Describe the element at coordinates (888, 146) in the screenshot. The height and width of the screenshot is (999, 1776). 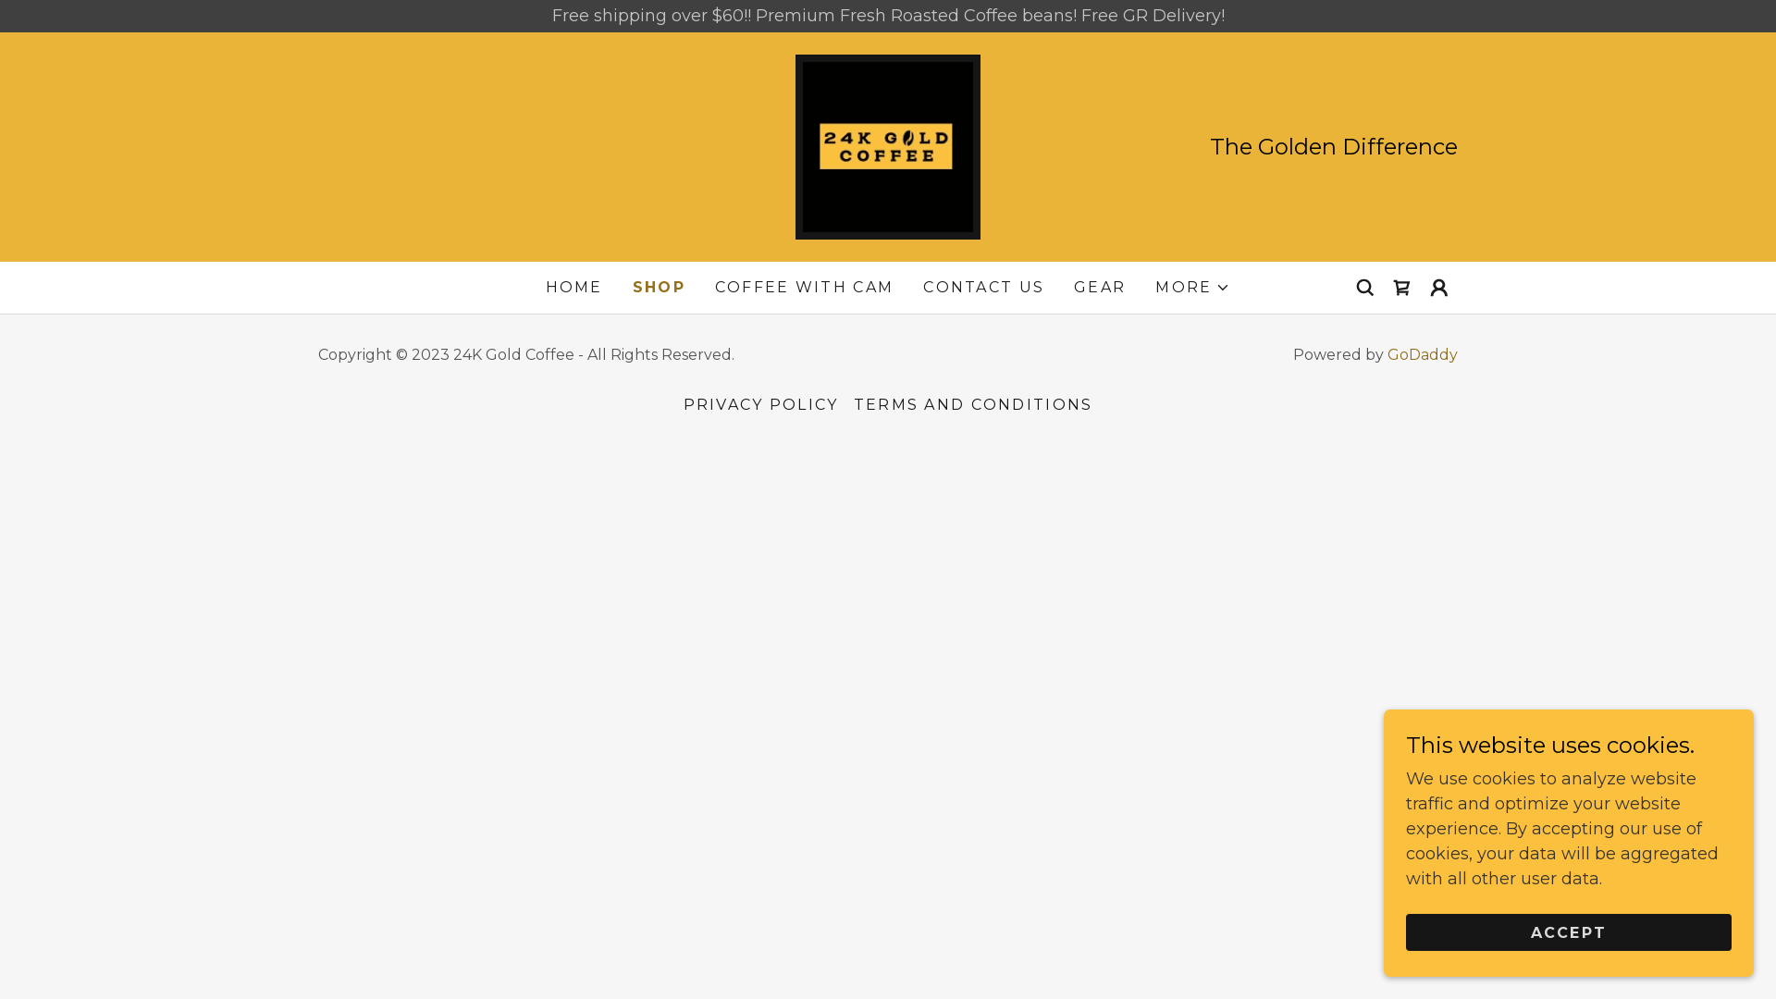
I see `24K Gold Coffee` at that location.